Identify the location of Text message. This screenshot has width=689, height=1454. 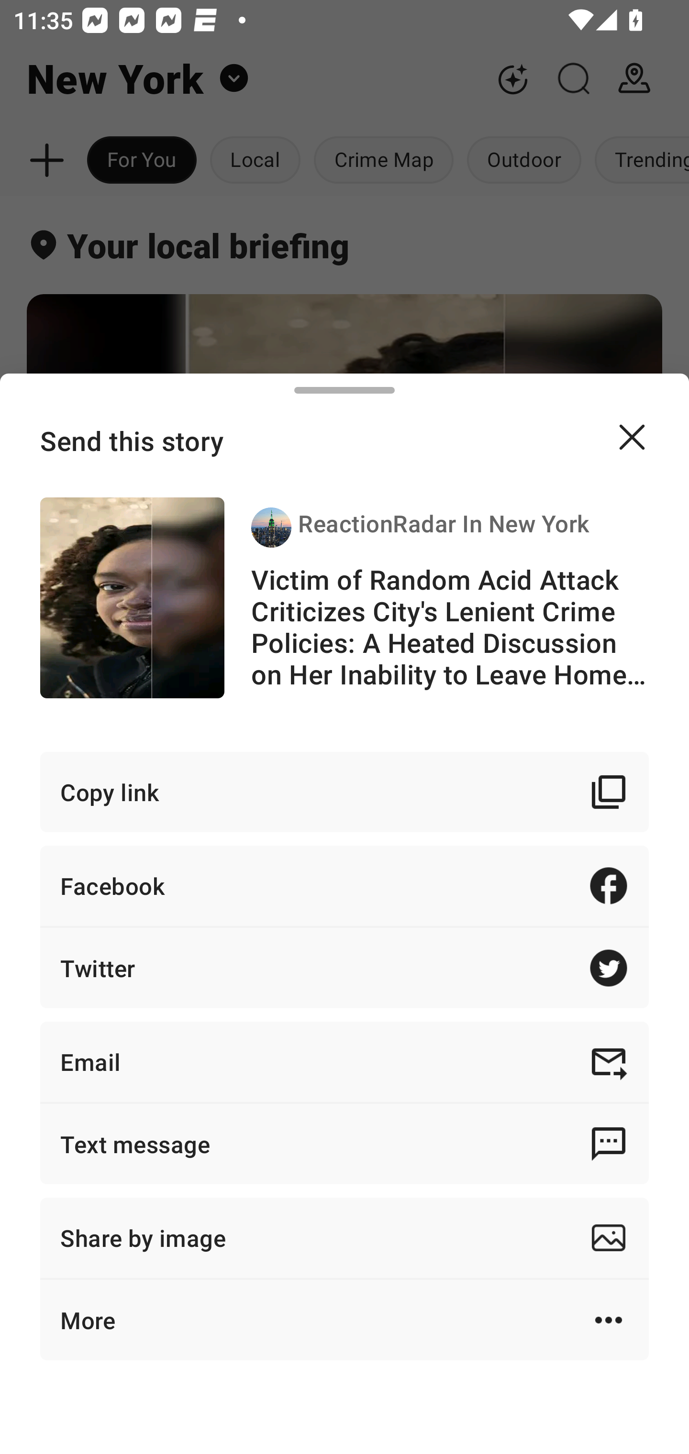
(344, 1143).